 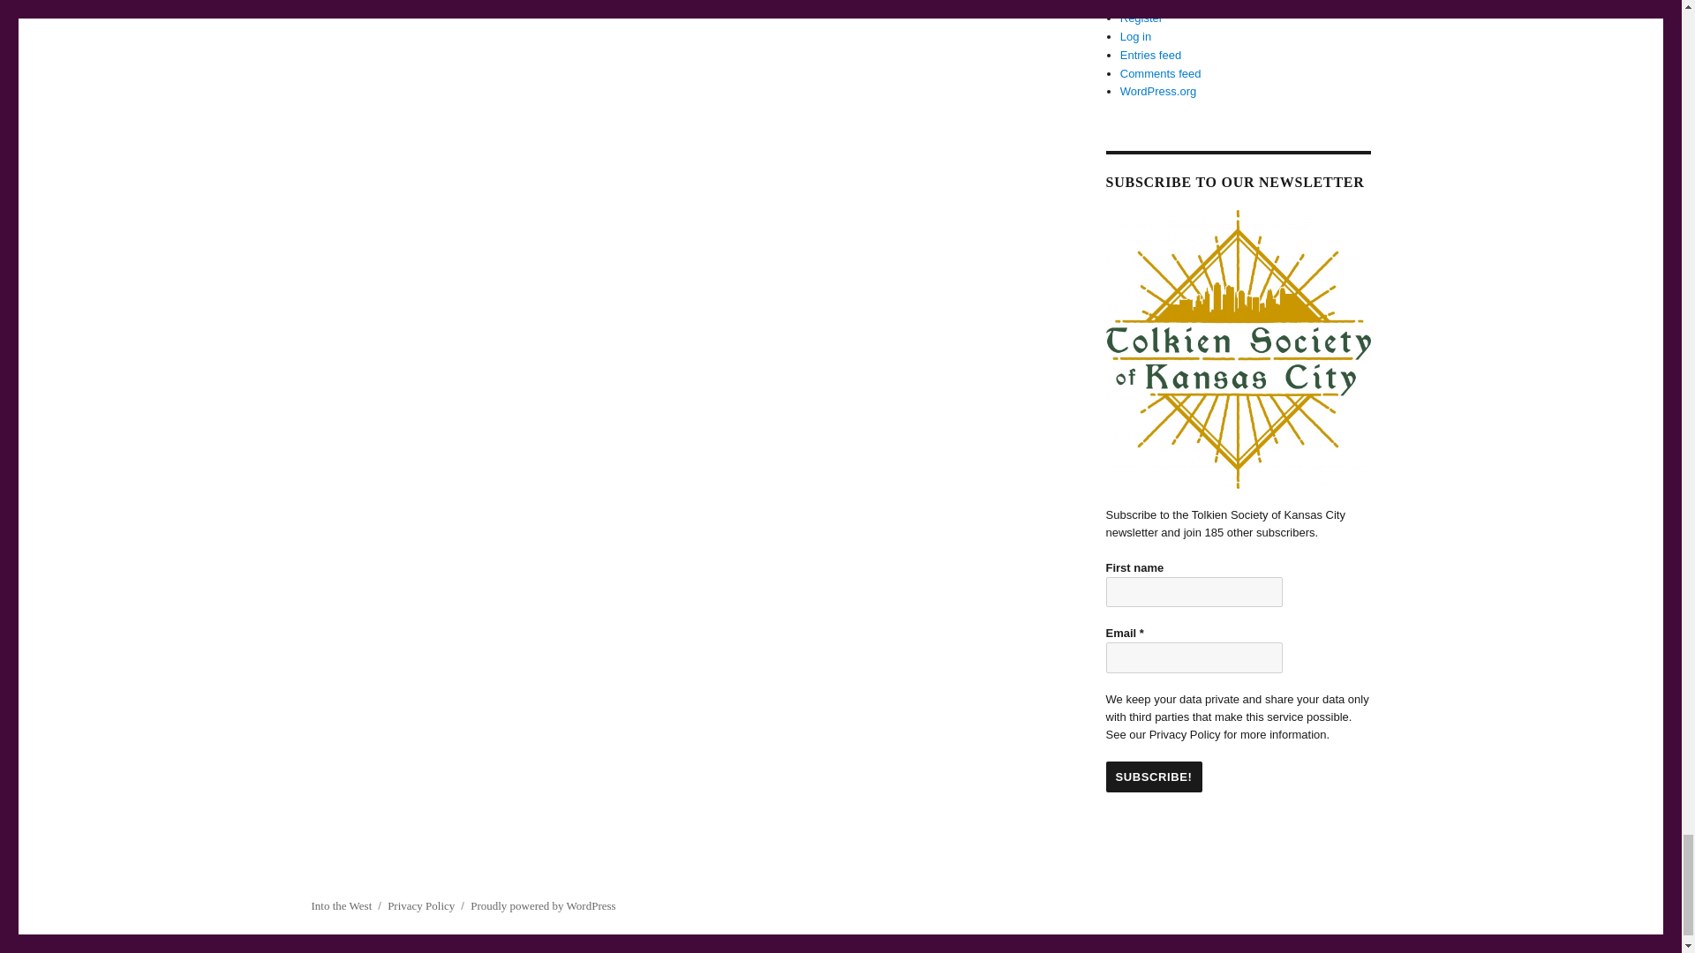 What do you see at coordinates (1153, 777) in the screenshot?
I see `Subscribe!` at bounding box center [1153, 777].